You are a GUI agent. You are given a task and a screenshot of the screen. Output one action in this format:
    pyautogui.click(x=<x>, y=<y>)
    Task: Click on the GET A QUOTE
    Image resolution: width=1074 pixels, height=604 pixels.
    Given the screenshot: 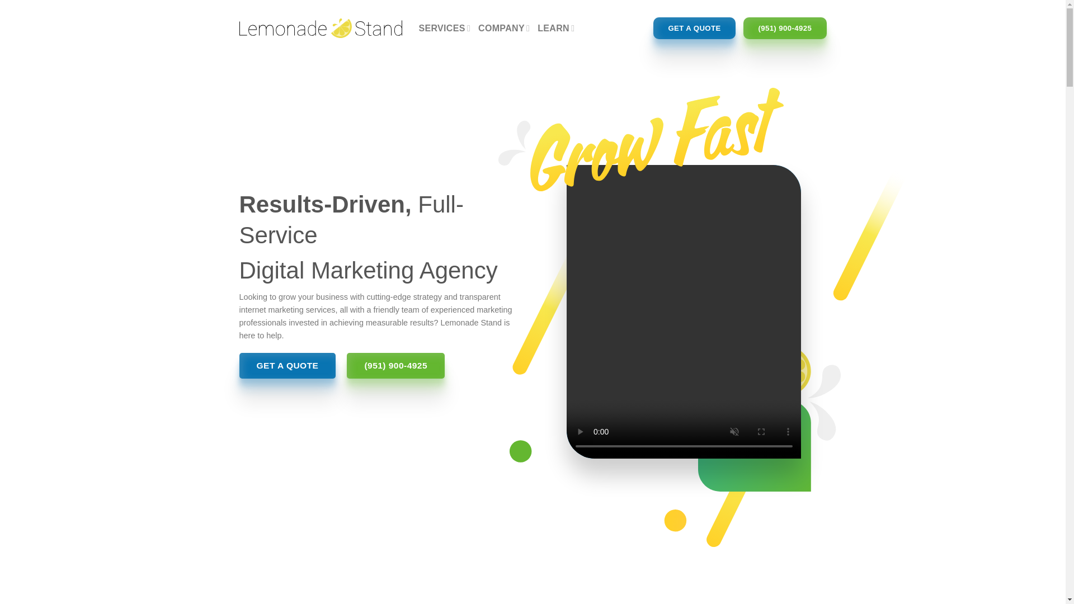 What is the action you would take?
    pyautogui.click(x=288, y=366)
    